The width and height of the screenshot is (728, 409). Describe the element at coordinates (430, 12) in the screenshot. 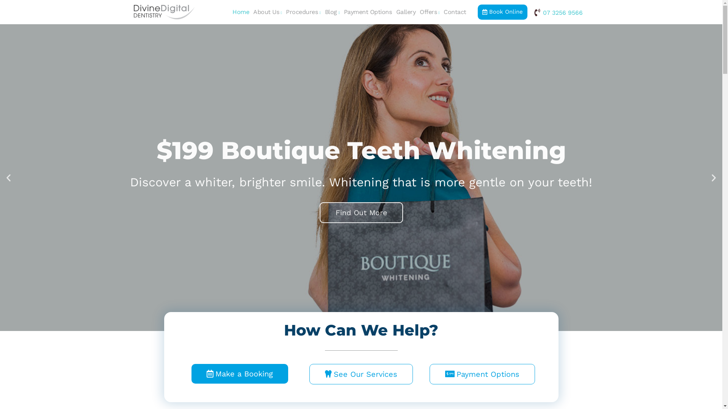

I see `Offers` at that location.